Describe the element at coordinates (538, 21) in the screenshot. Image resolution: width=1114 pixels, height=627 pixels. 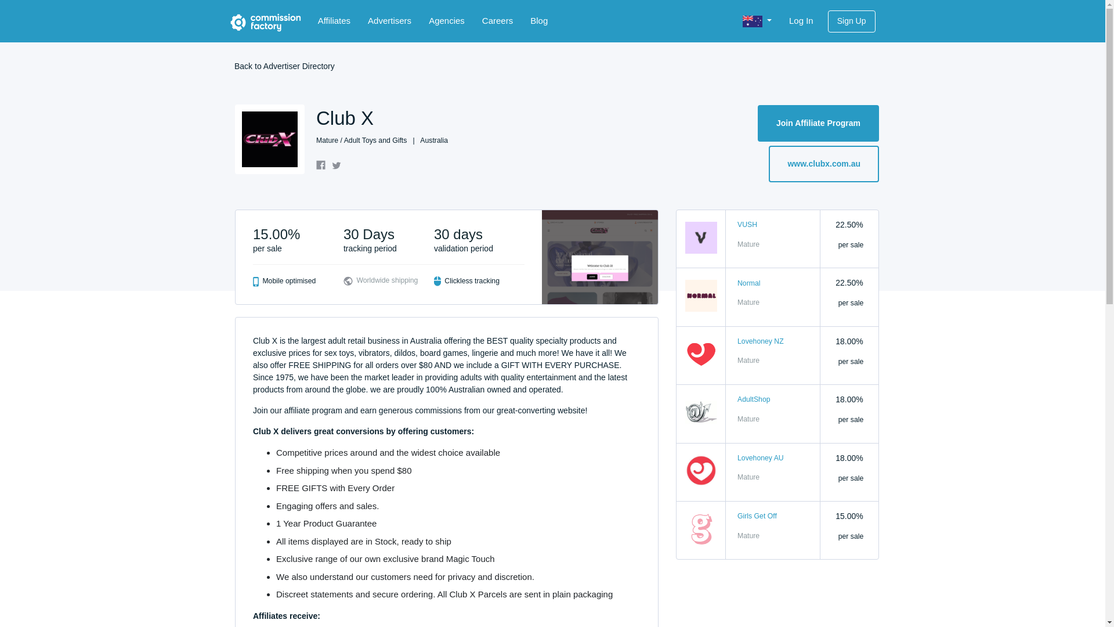
I see `Blog` at that location.